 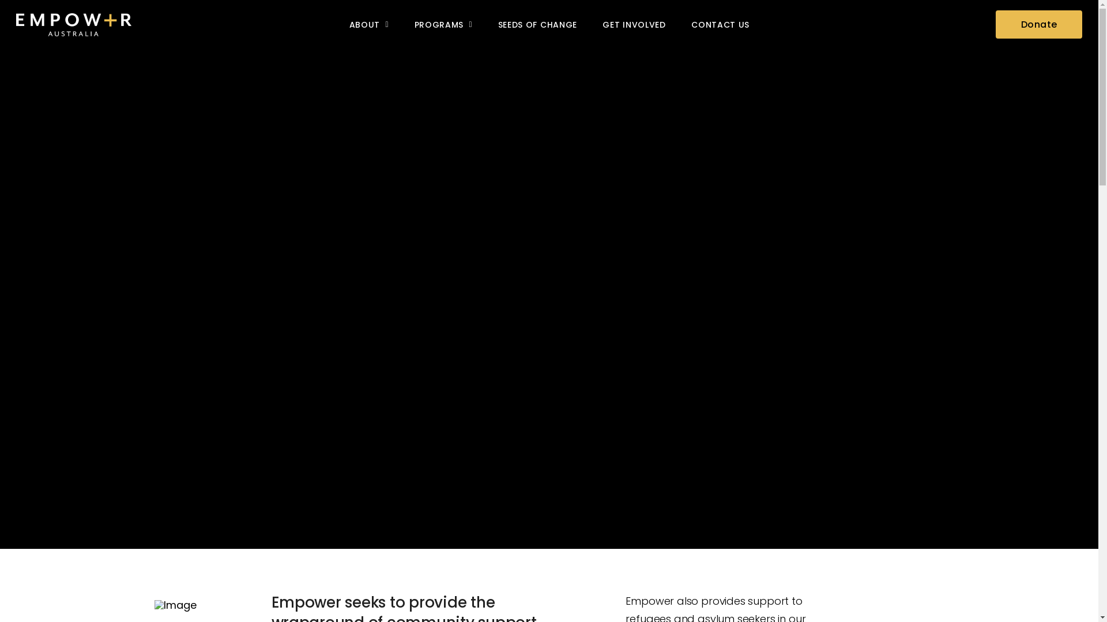 What do you see at coordinates (443, 24) in the screenshot?
I see `PROGRAMS` at bounding box center [443, 24].